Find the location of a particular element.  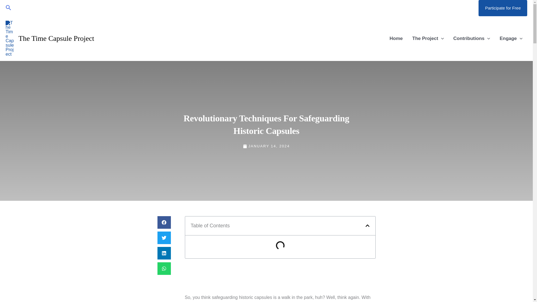

The Time Capsule Project is located at coordinates (56, 39).